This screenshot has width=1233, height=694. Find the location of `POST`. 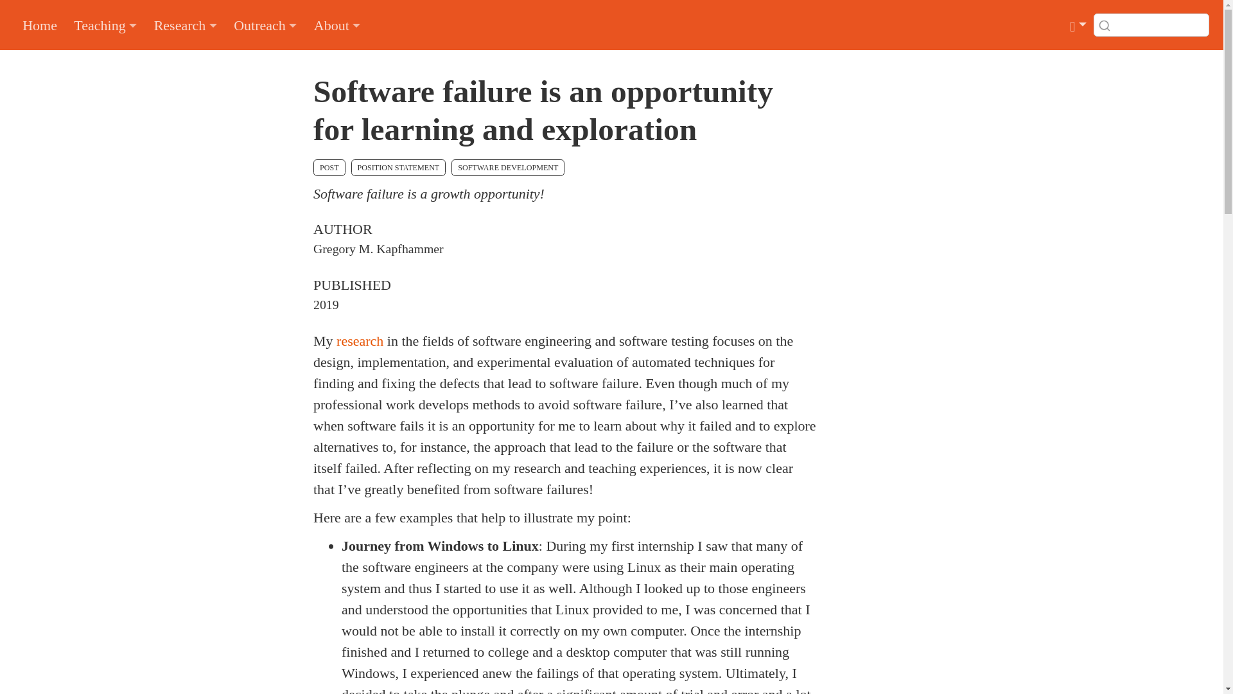

POST is located at coordinates (329, 167).